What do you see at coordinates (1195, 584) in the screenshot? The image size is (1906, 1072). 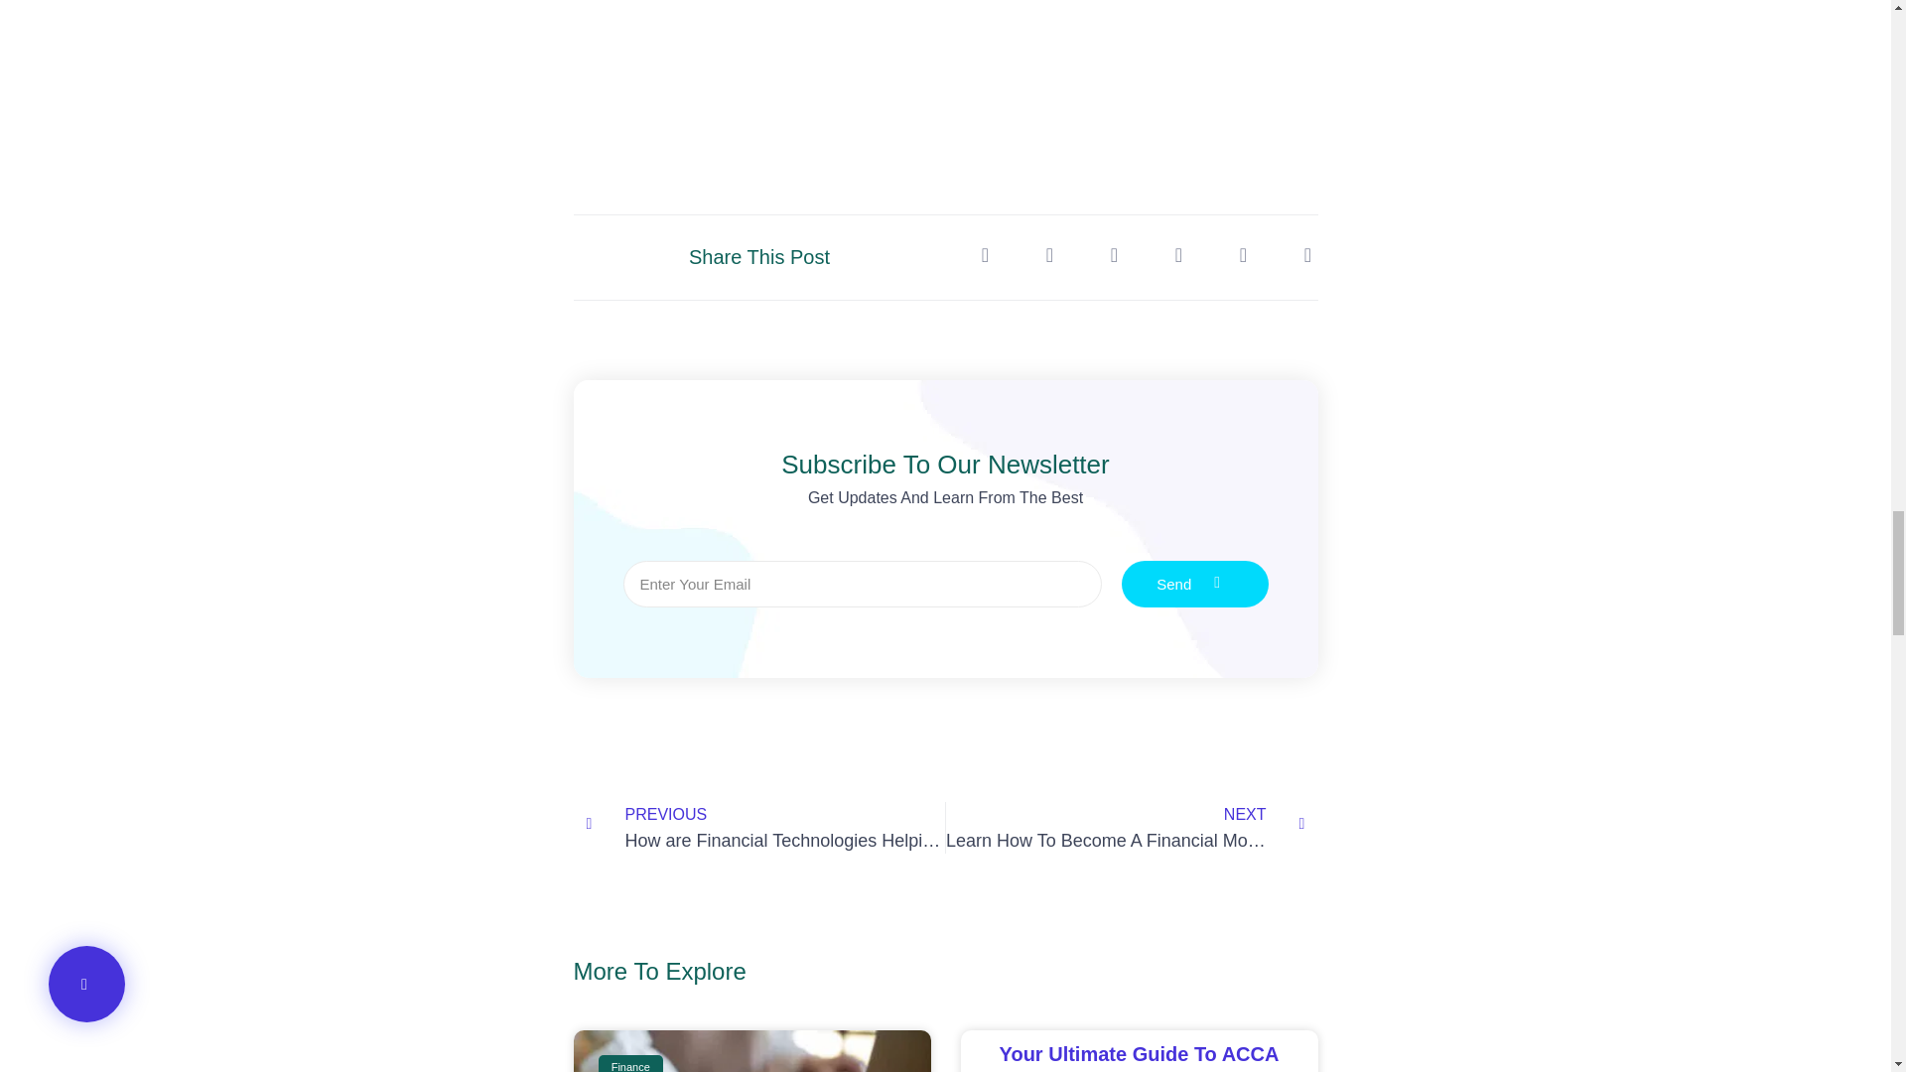 I see `Send` at bounding box center [1195, 584].